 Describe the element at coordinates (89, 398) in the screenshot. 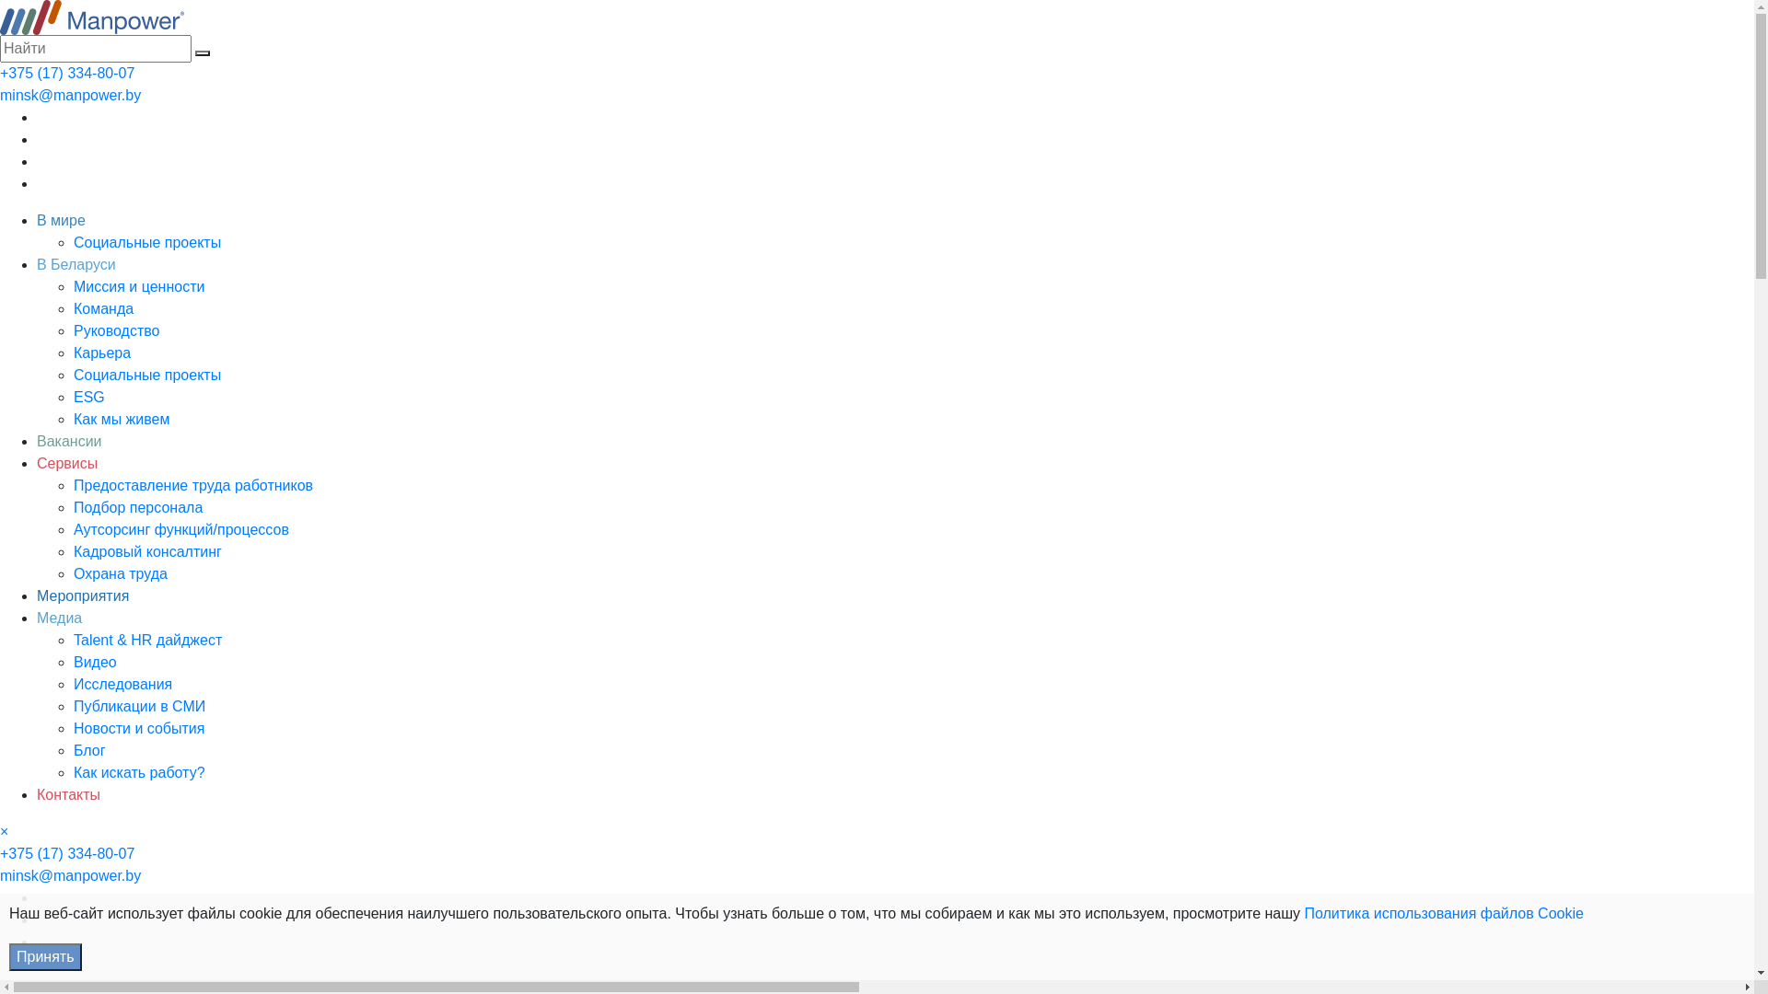

I see `ESG` at that location.